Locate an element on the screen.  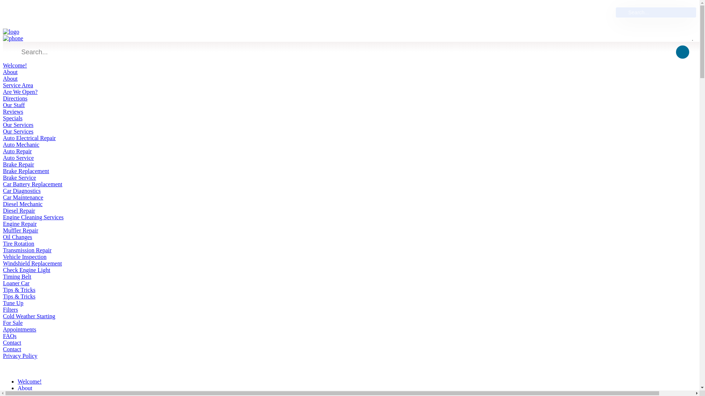
About is located at coordinates (10, 72).